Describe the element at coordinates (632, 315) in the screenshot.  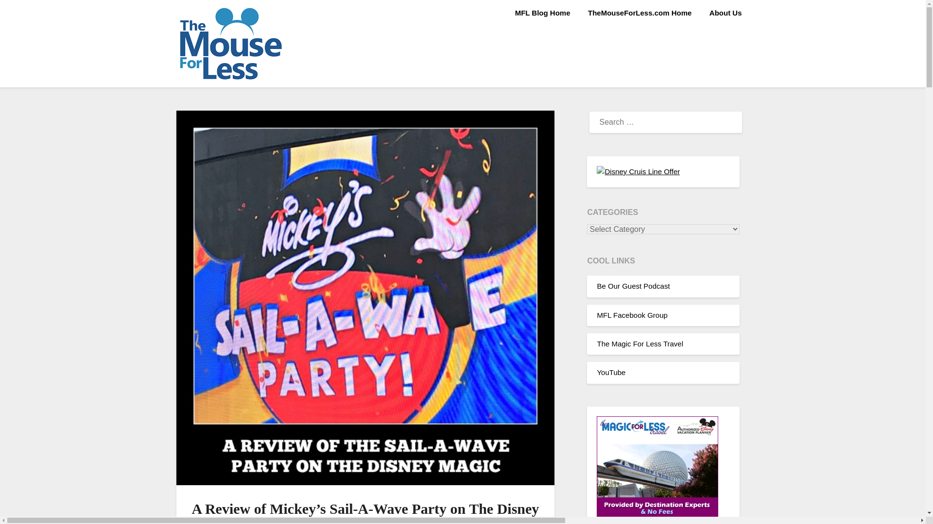
I see `MFL Facebook Group` at that location.